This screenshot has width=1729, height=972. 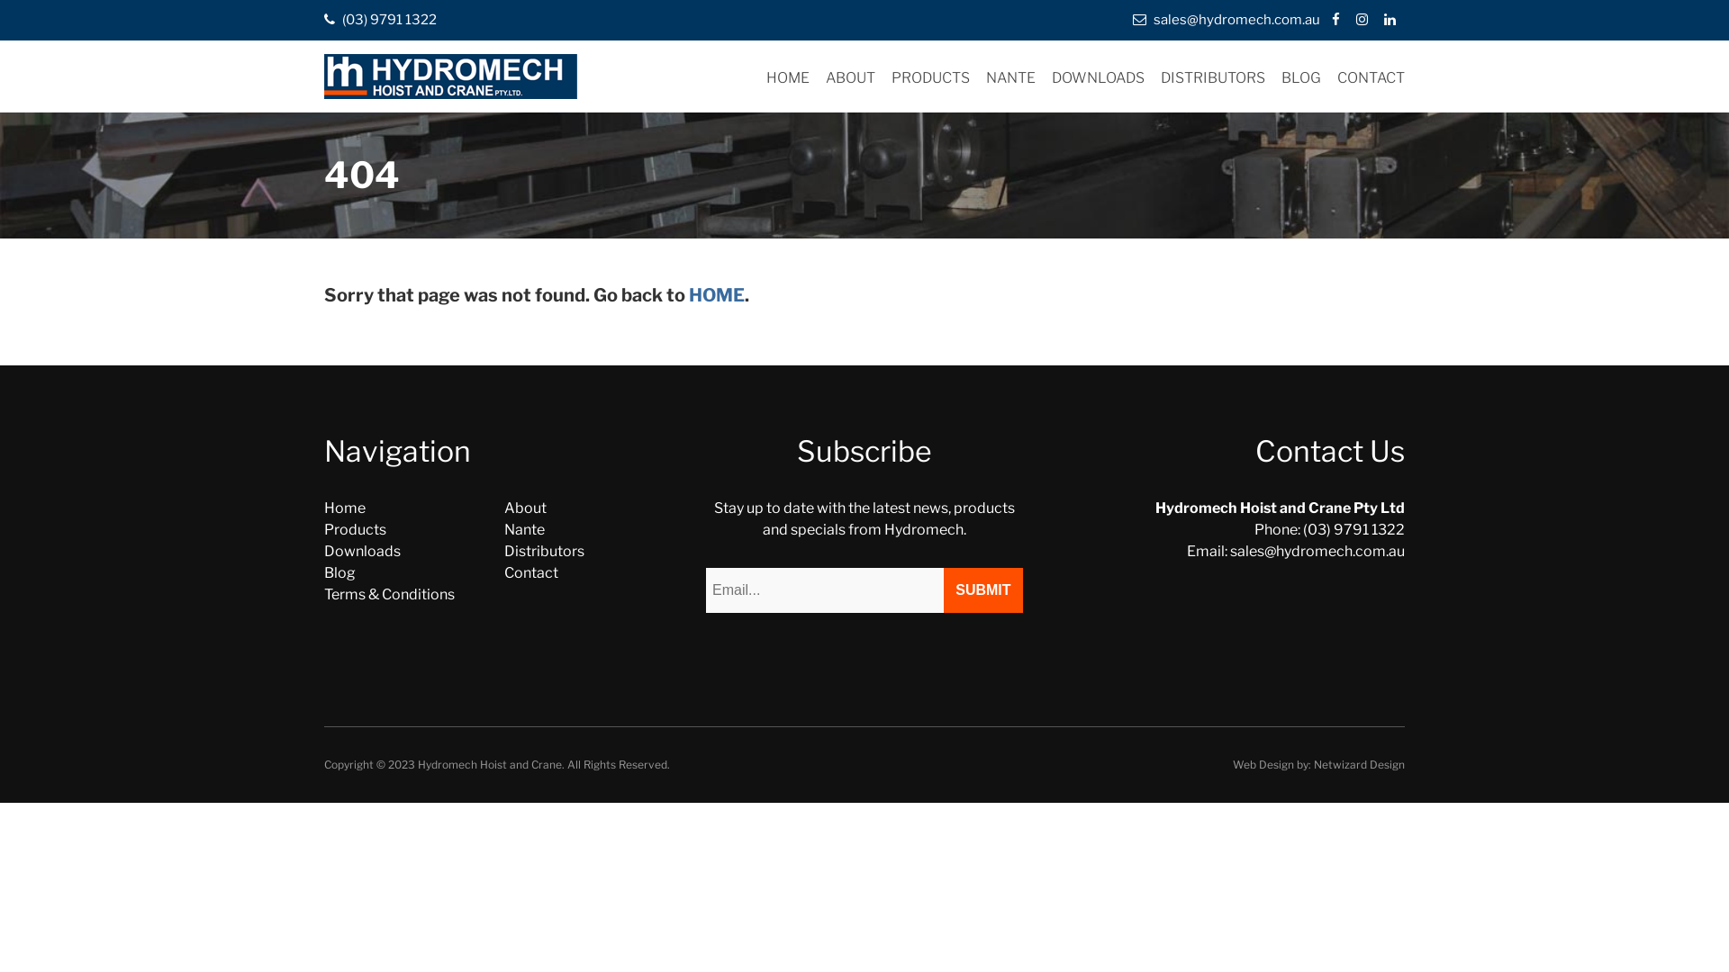 I want to click on HOME, so click(x=717, y=295).